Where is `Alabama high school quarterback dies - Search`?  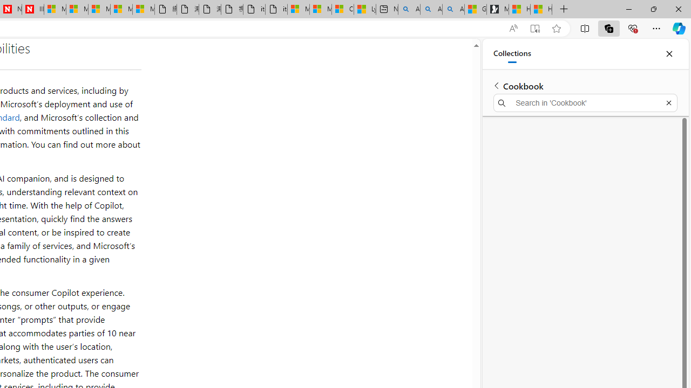
Alabama high school quarterback dies - Search is located at coordinates (409, 10).